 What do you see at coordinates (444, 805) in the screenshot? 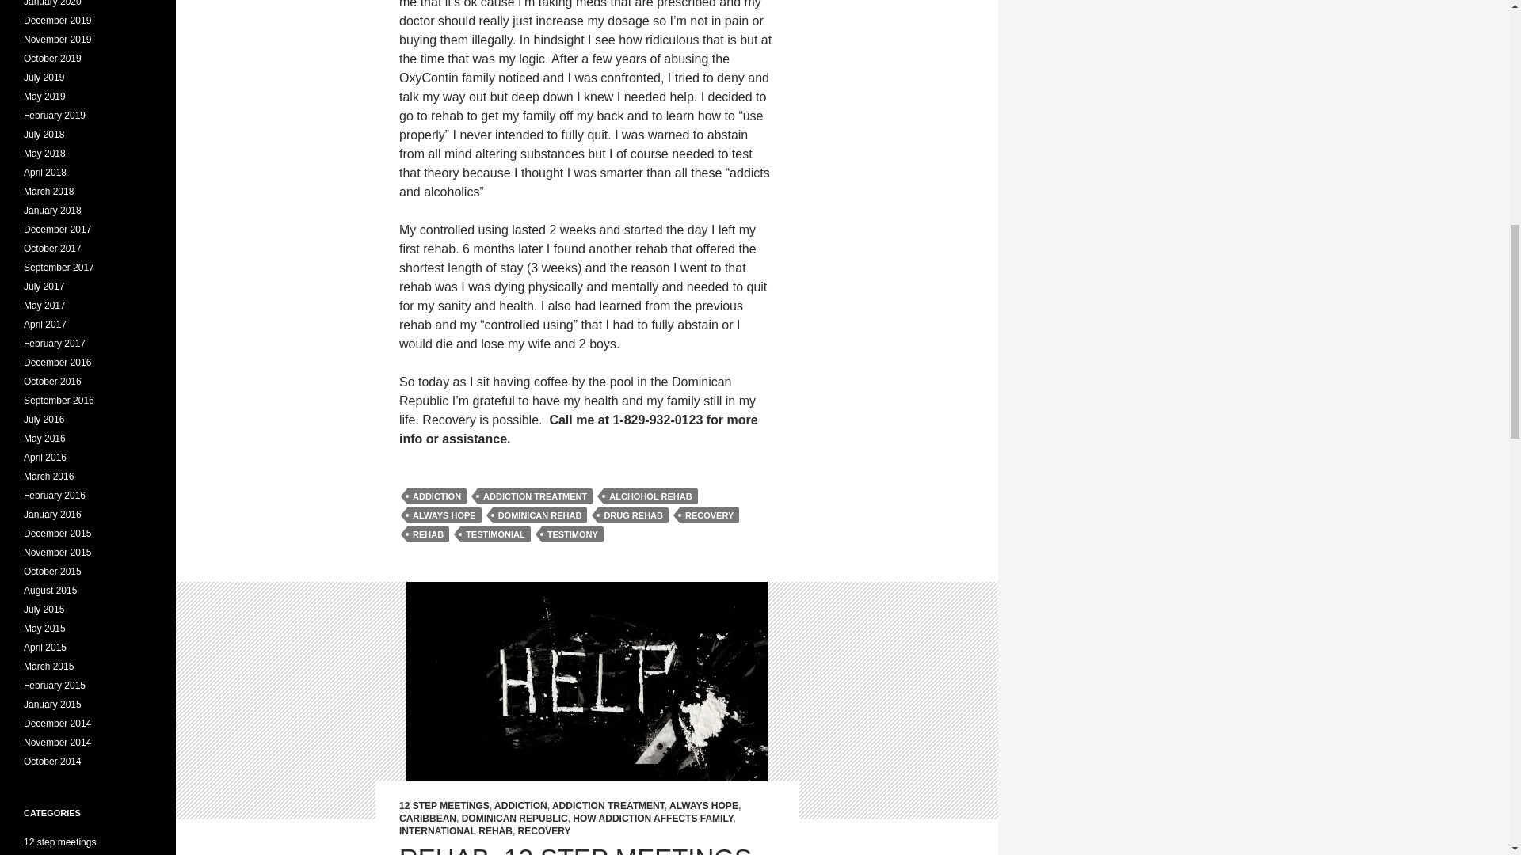
I see `12 STEP MEETINGS` at bounding box center [444, 805].